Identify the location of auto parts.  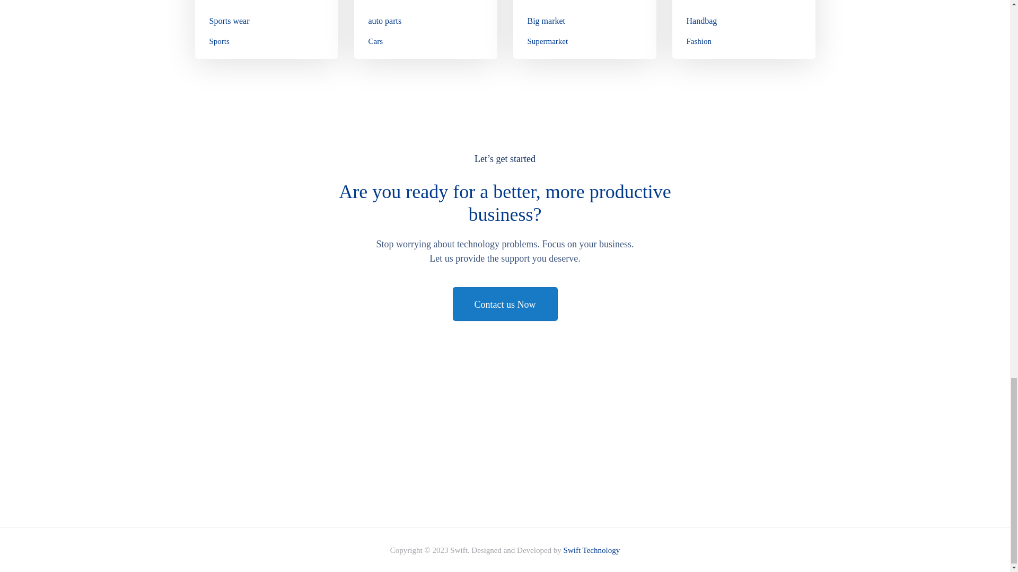
(384, 21).